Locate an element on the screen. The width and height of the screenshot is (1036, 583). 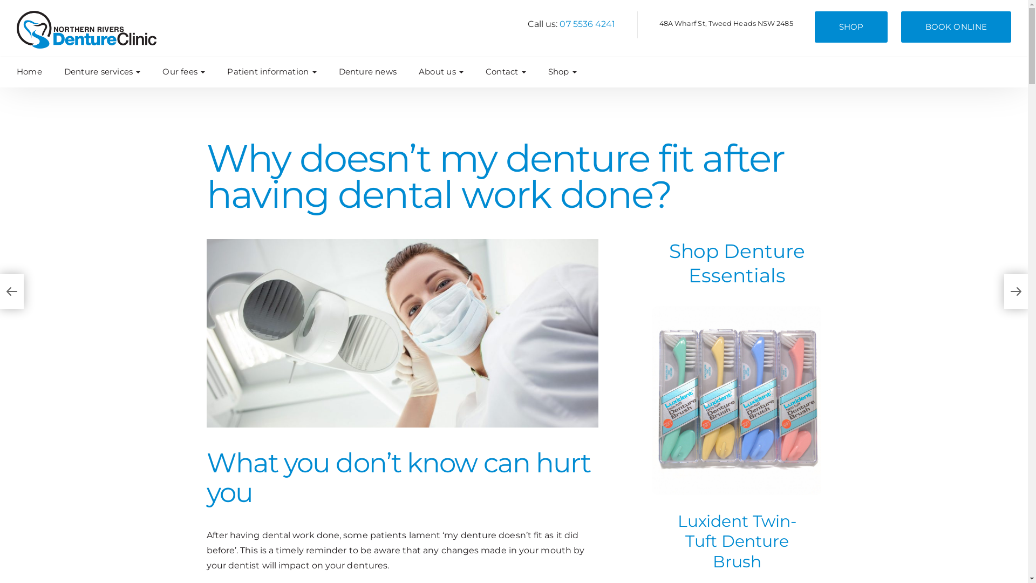
Contact is located at coordinates (509, 72).